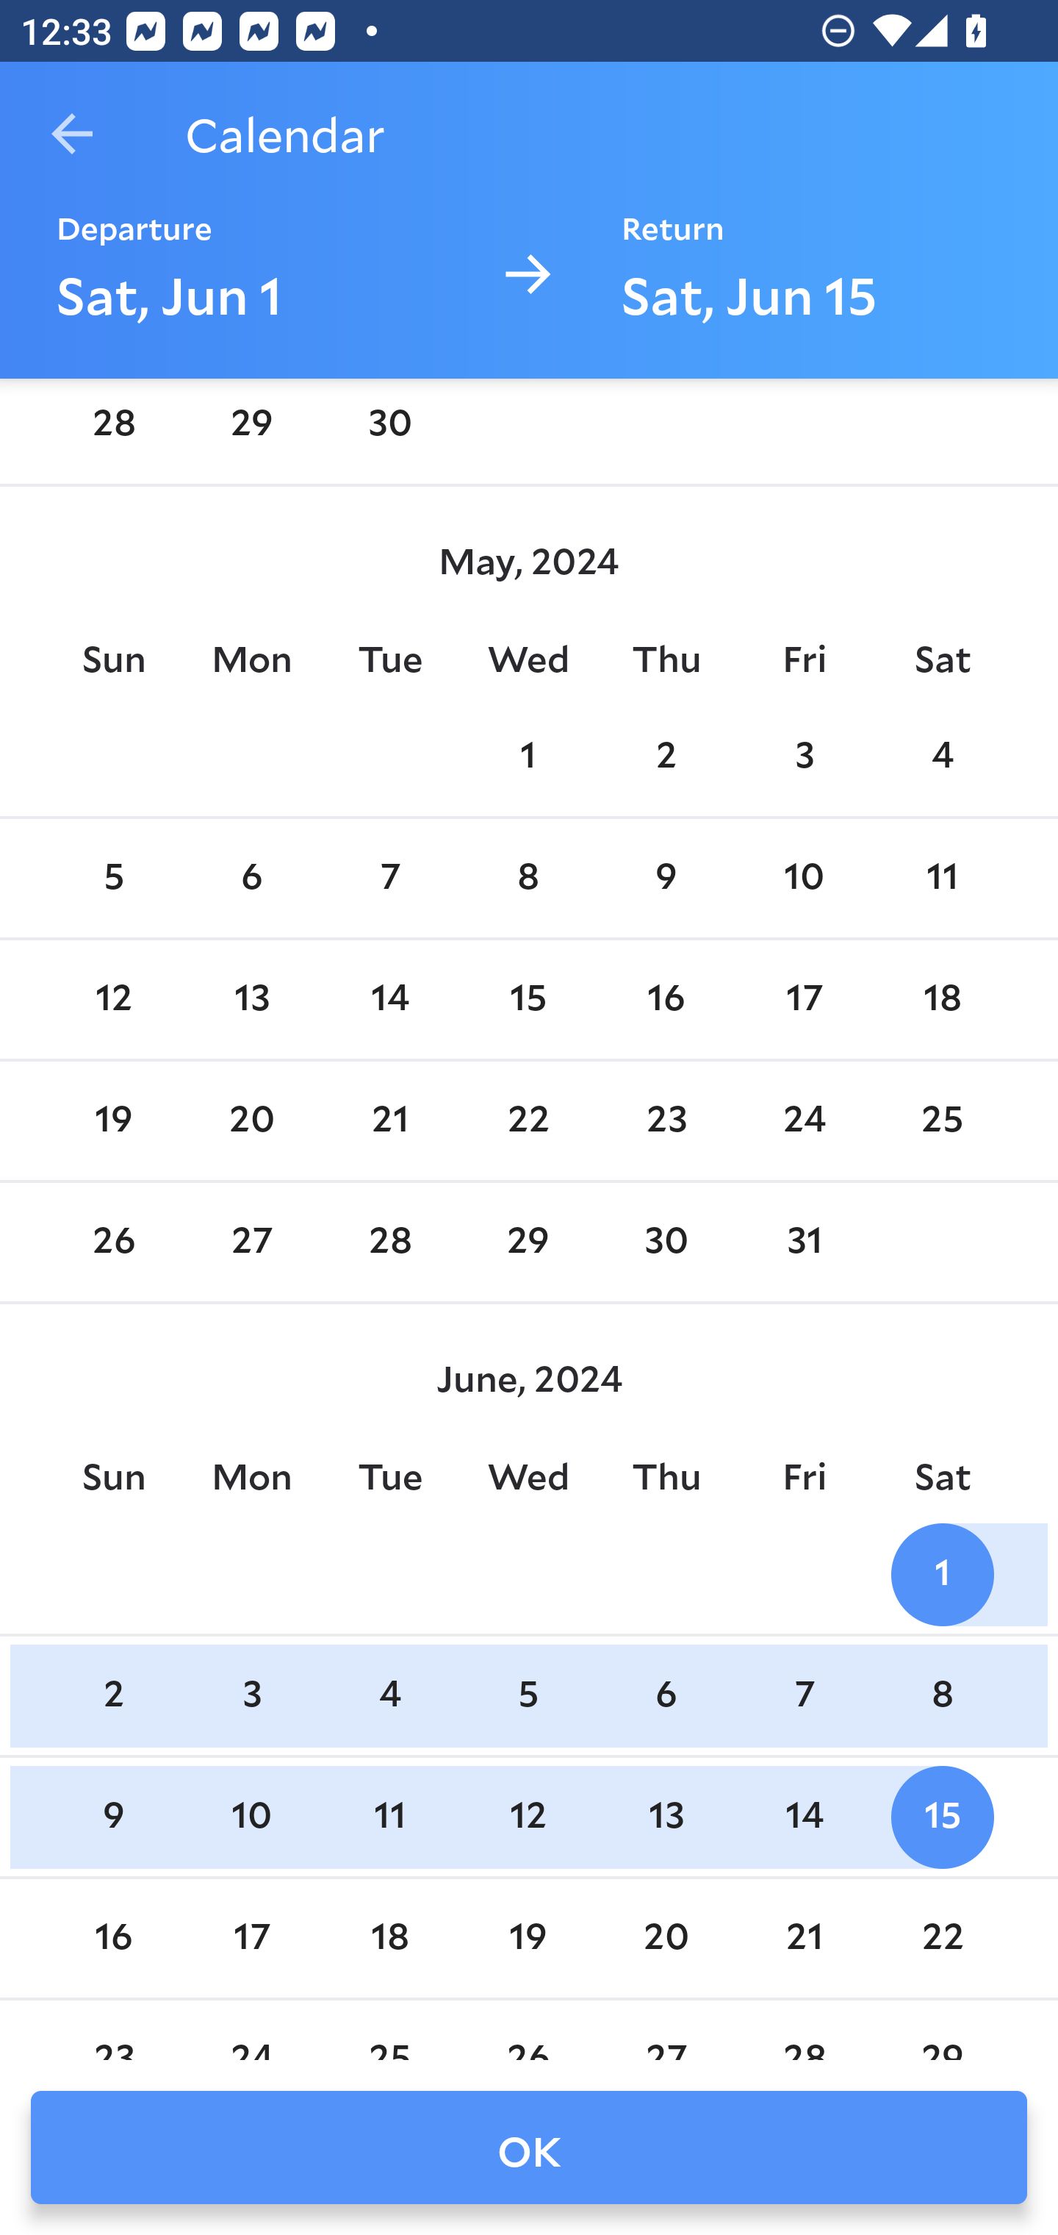 This screenshot has height=2235, width=1058. I want to click on 9, so click(113, 1817).